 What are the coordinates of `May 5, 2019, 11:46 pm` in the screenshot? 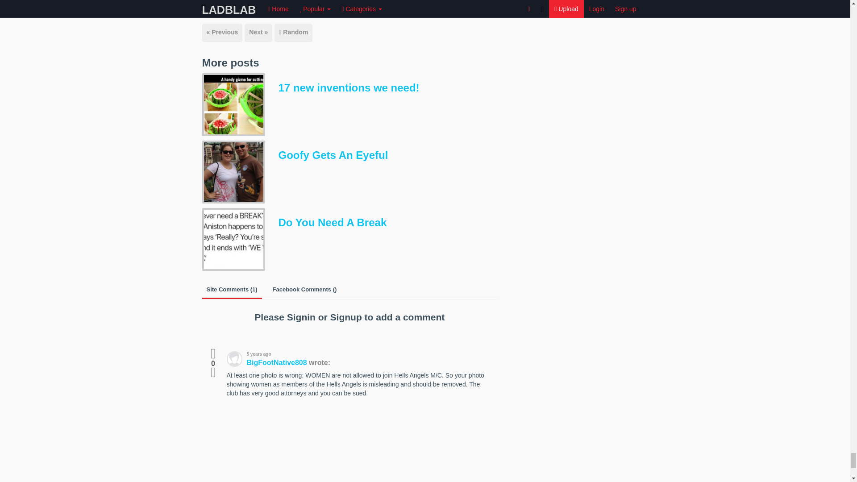 It's located at (288, 354).